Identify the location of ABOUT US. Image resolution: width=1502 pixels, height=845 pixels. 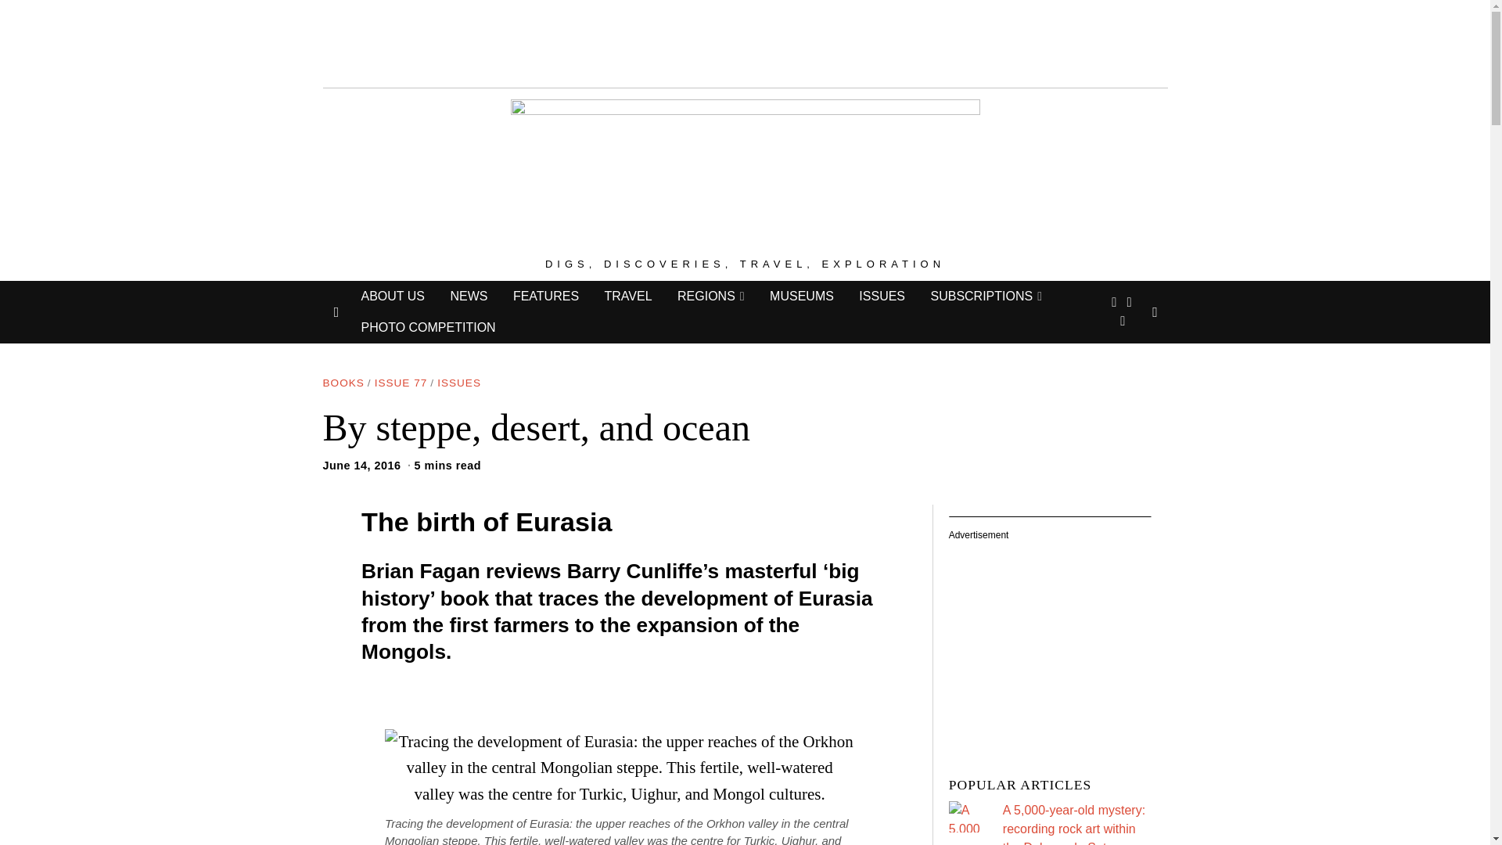
(393, 296).